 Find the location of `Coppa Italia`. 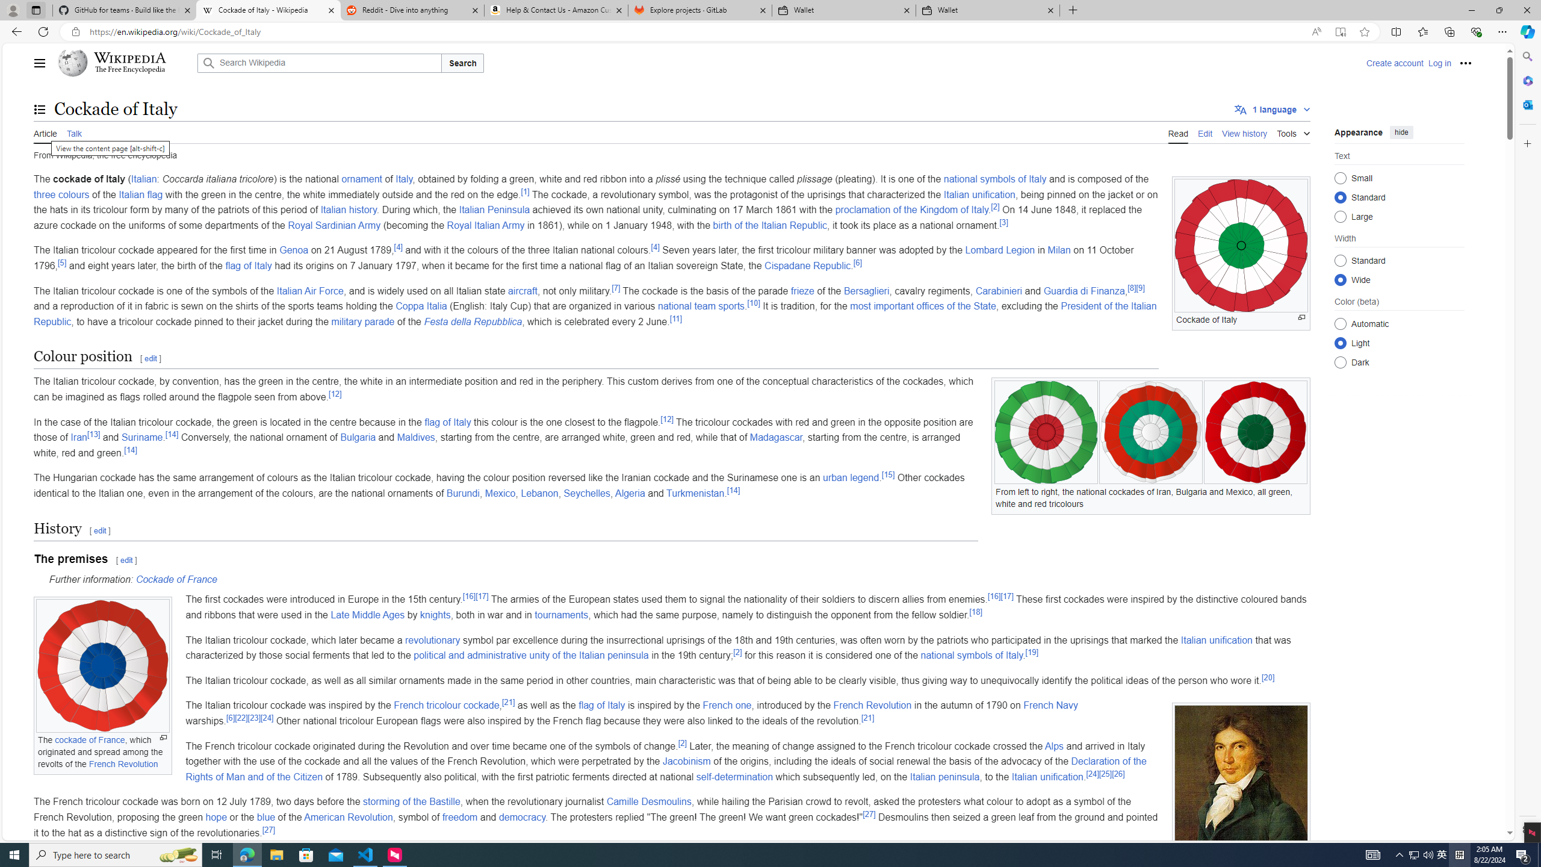

Coppa Italia is located at coordinates (421, 306).